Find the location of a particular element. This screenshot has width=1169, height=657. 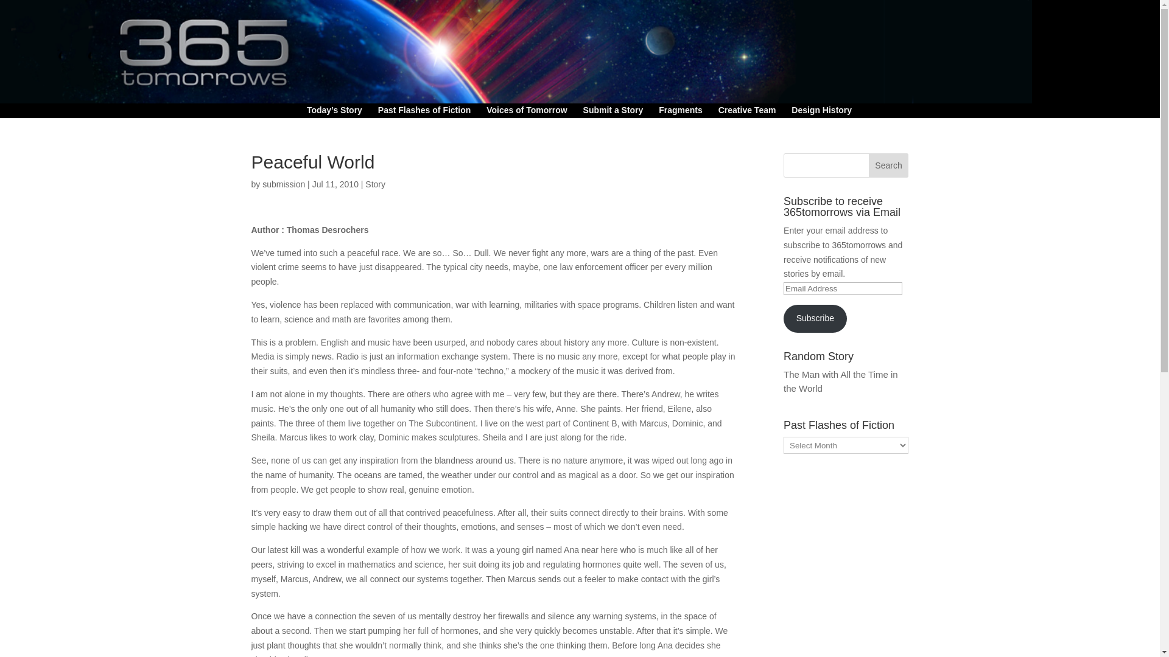

Fragments is located at coordinates (681, 112).